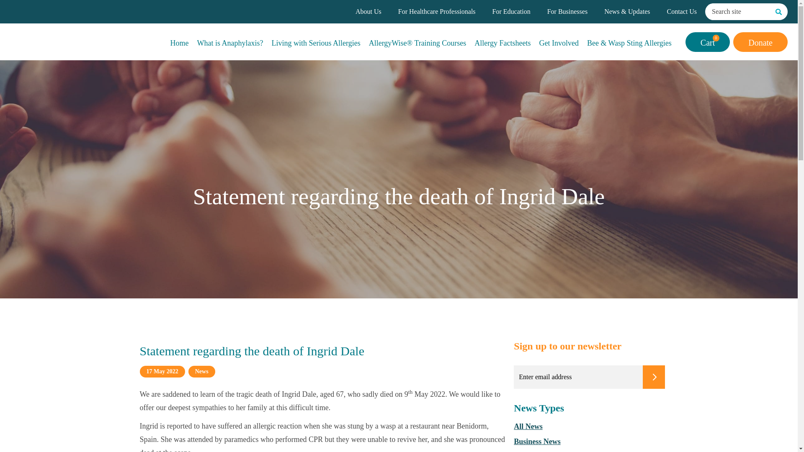  What do you see at coordinates (511, 12) in the screenshot?
I see `For Education` at bounding box center [511, 12].